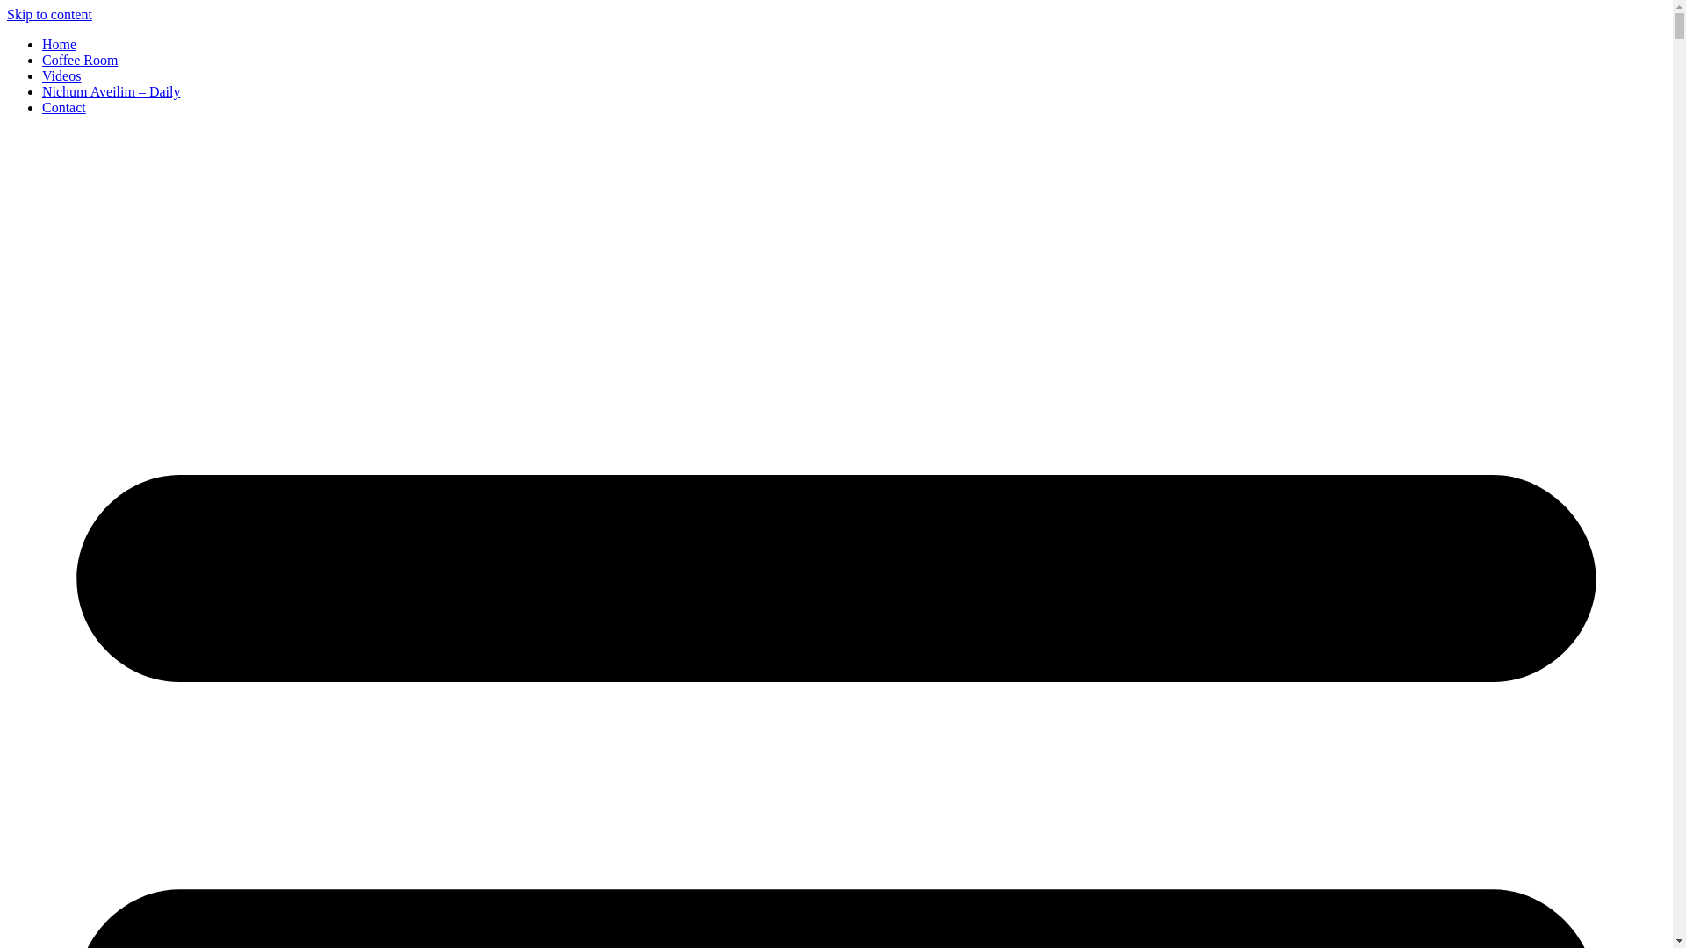 This screenshot has height=948, width=1686. What do you see at coordinates (80, 60) in the screenshot?
I see `Coffee Room` at bounding box center [80, 60].